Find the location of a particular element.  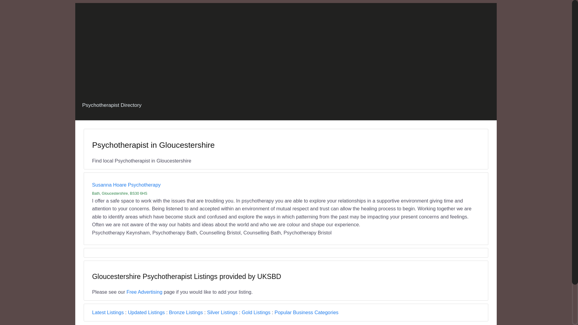

Silver Listings is located at coordinates (222, 312).